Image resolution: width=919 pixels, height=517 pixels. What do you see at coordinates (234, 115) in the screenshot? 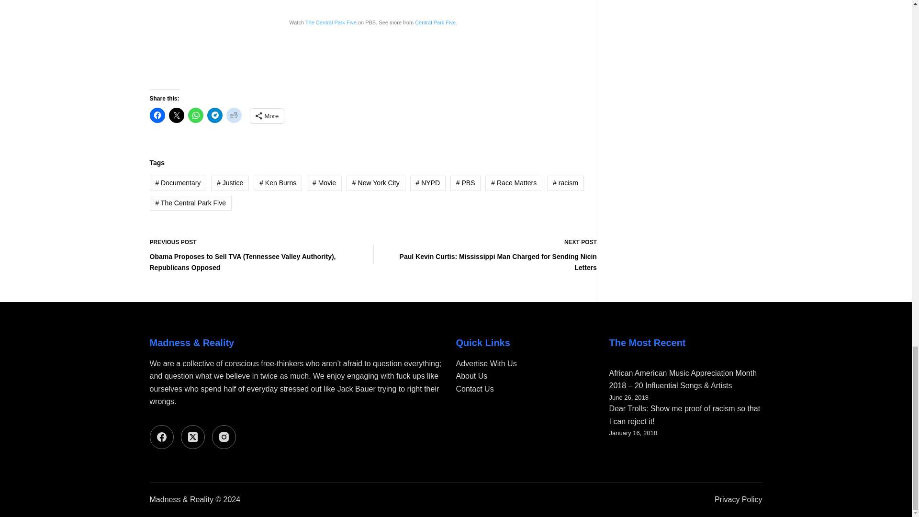
I see `Click to share on Reddit` at bounding box center [234, 115].